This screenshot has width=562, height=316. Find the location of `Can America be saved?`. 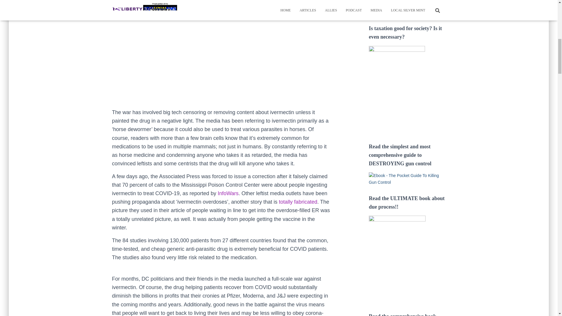

Can America be saved? is located at coordinates (407, 178).